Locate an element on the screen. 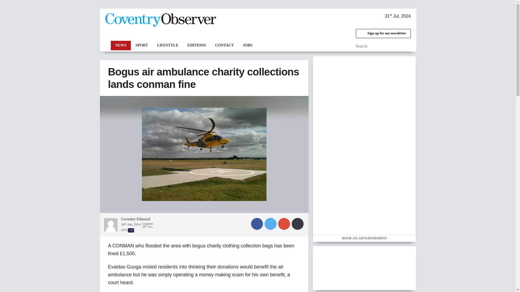 The image size is (520, 292). CONTACT is located at coordinates (224, 45).